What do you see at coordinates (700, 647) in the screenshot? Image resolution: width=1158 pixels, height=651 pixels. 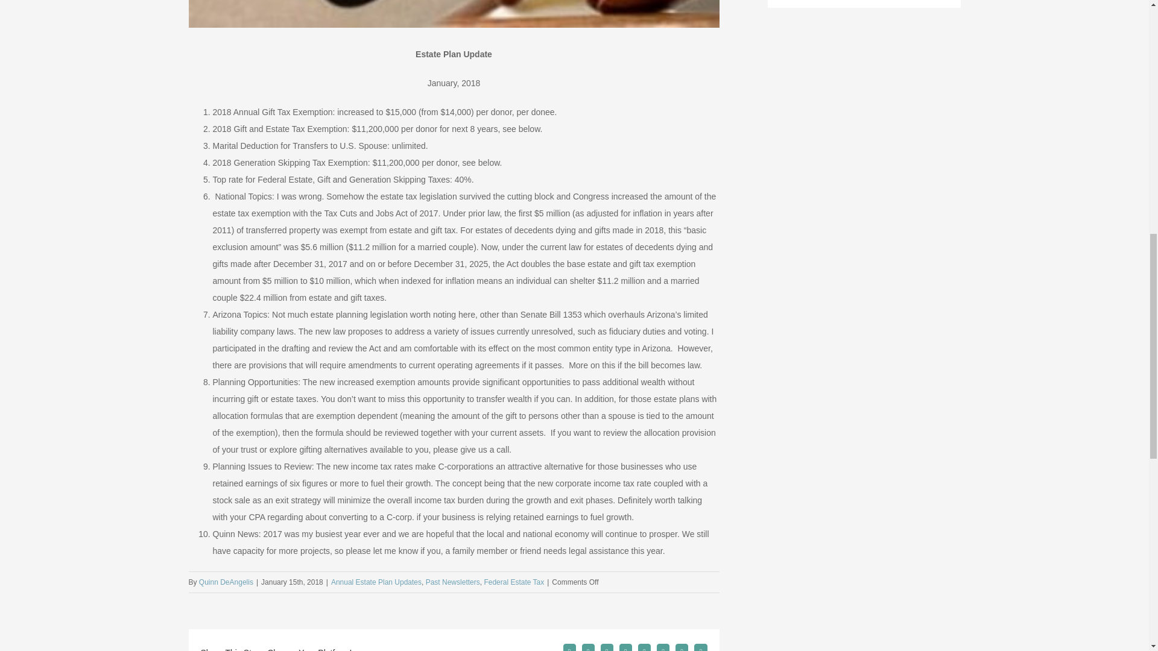 I see `Email` at bounding box center [700, 647].